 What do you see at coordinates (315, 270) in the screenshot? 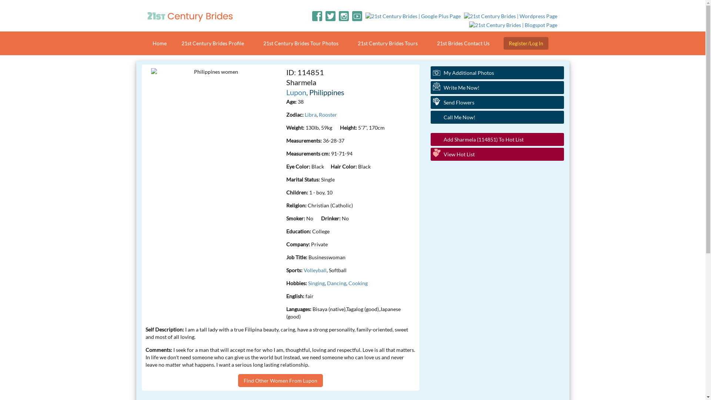
I see `Volleyball` at bounding box center [315, 270].